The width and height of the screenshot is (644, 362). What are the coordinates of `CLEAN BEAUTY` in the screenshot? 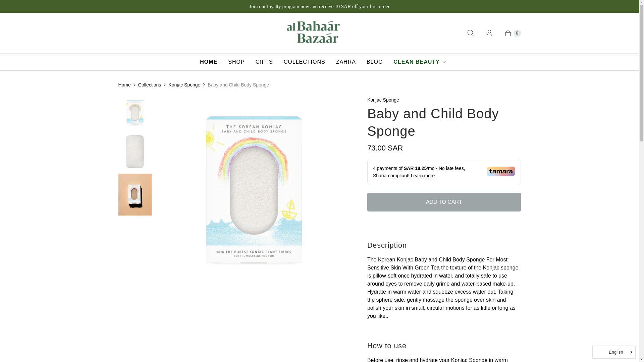 It's located at (419, 62).